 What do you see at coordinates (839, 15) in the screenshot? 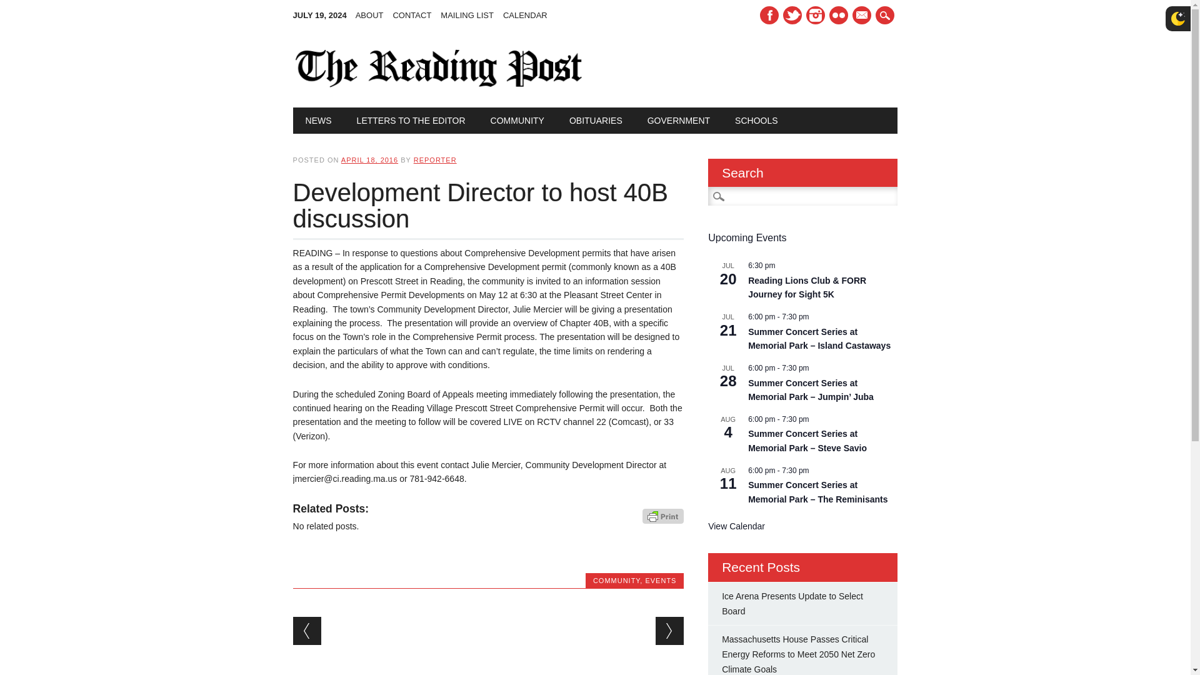
I see `Instagram` at bounding box center [839, 15].